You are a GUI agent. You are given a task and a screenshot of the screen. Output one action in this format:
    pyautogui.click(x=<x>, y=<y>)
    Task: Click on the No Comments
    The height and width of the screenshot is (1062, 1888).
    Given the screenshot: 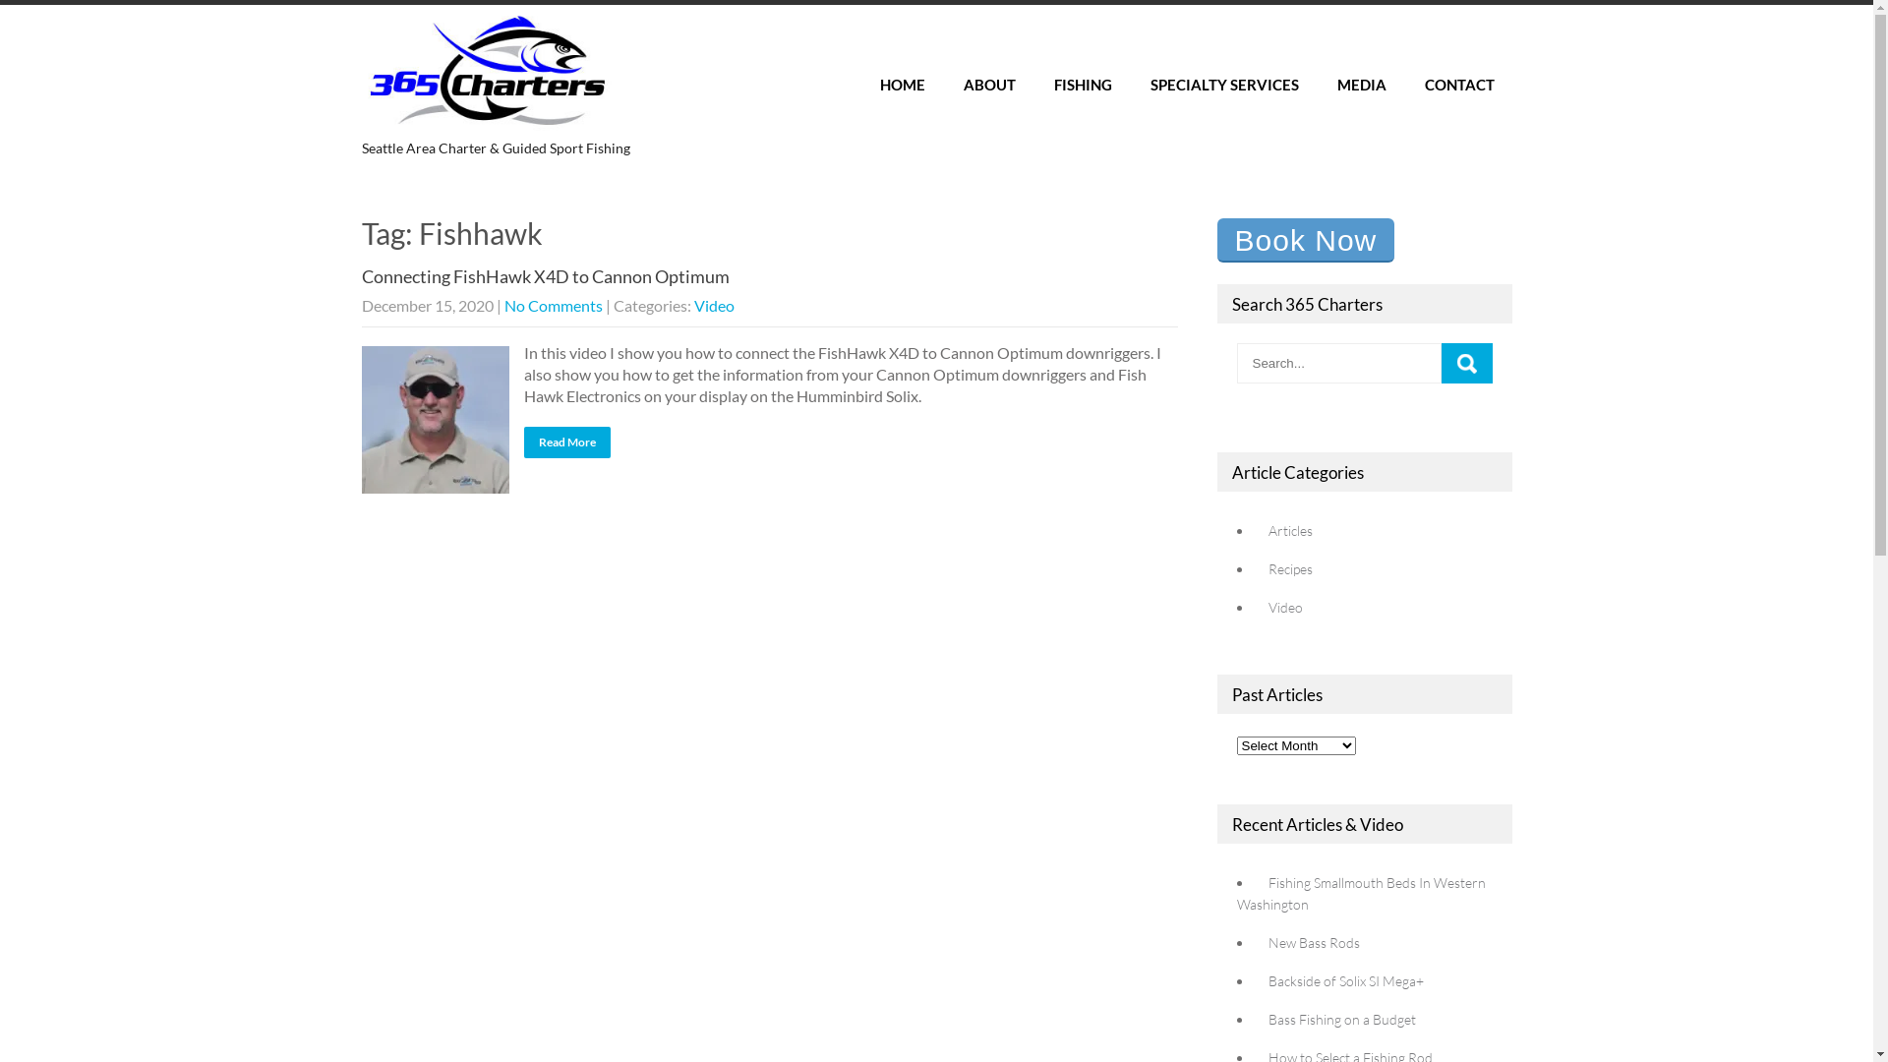 What is the action you would take?
    pyautogui.click(x=553, y=305)
    